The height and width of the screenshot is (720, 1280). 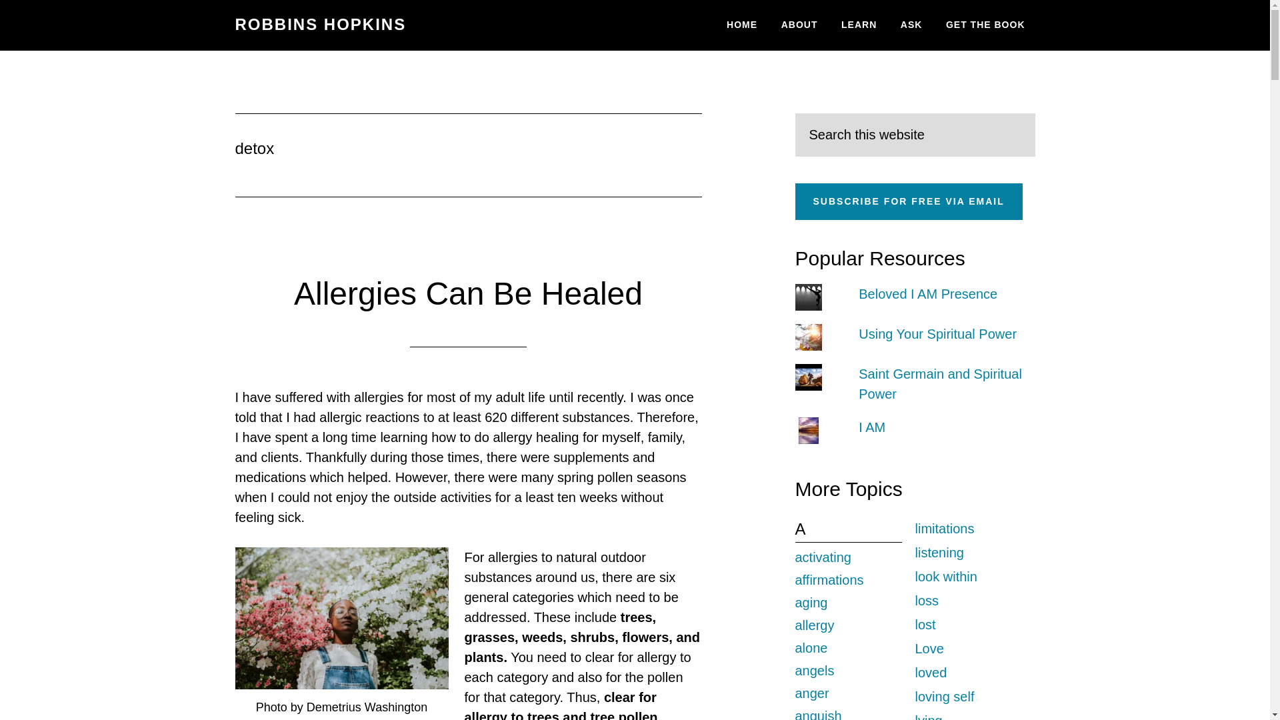 What do you see at coordinates (468, 293) in the screenshot?
I see `Allergies Can Be Healed` at bounding box center [468, 293].